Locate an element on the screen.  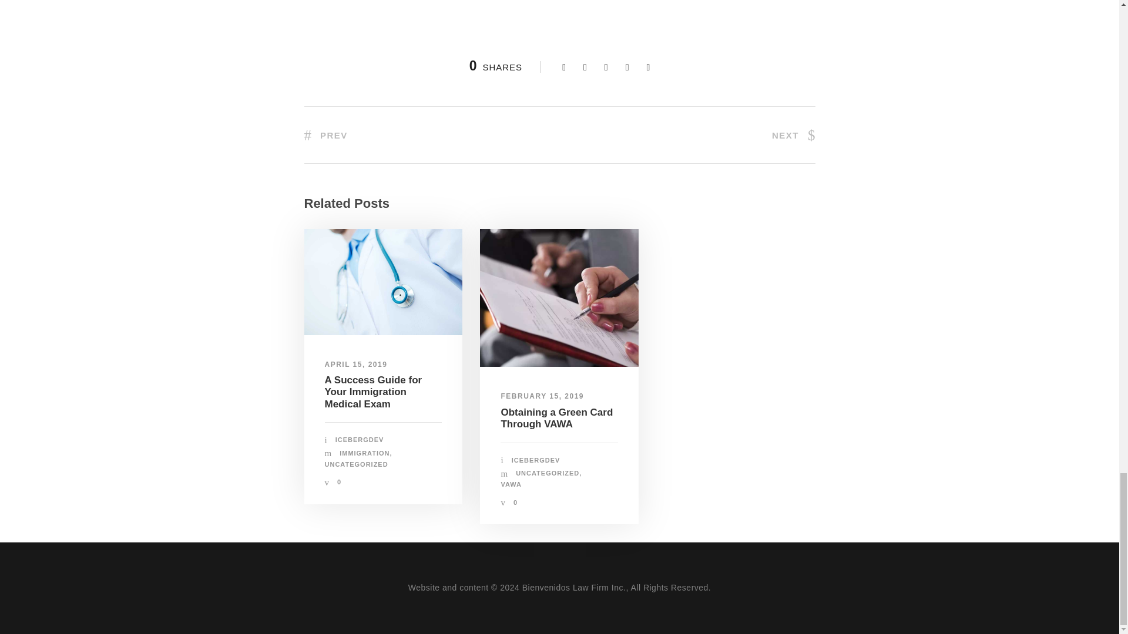
Posts by icebergdev is located at coordinates (536, 460).